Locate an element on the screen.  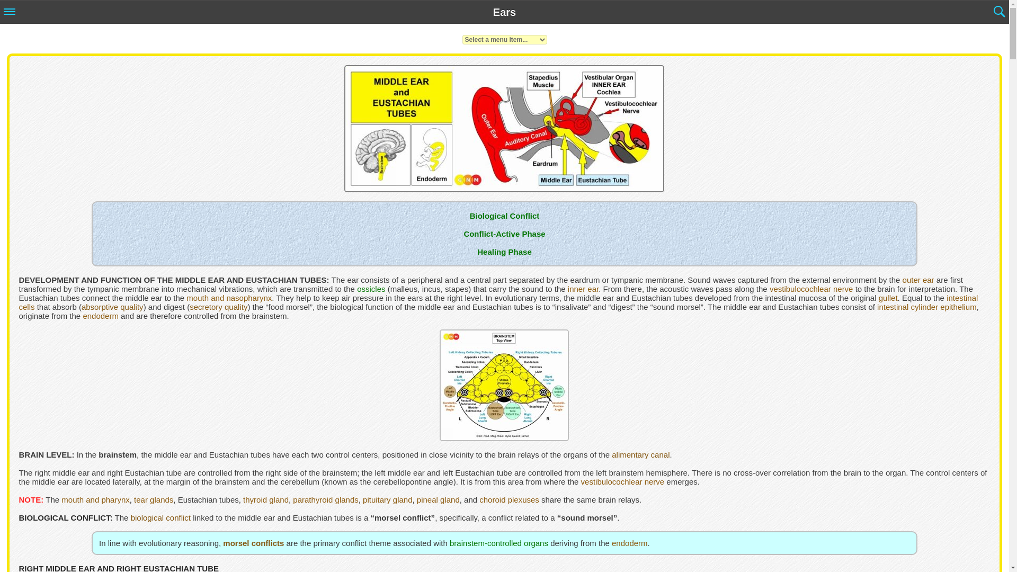
vestibulocochlear nerve is located at coordinates (811, 289).